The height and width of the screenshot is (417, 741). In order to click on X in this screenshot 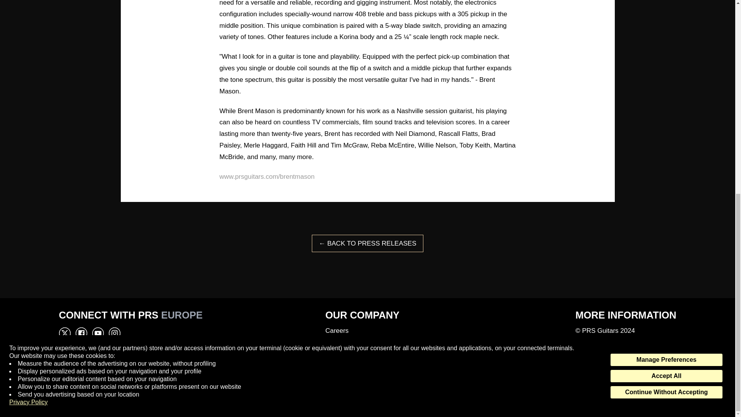, I will do `click(64, 333)`.